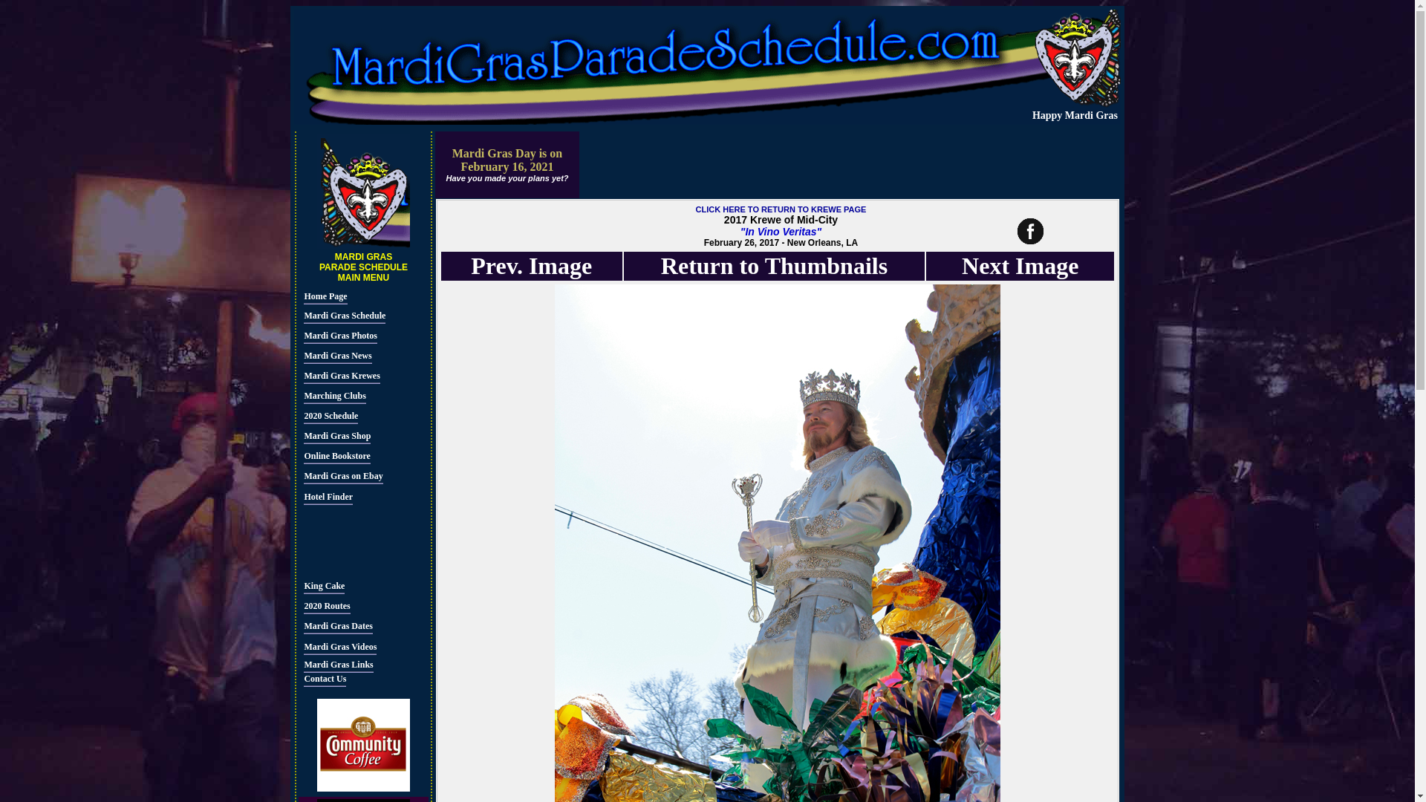 The height and width of the screenshot is (802, 1426). I want to click on Next Image, so click(1019, 266).